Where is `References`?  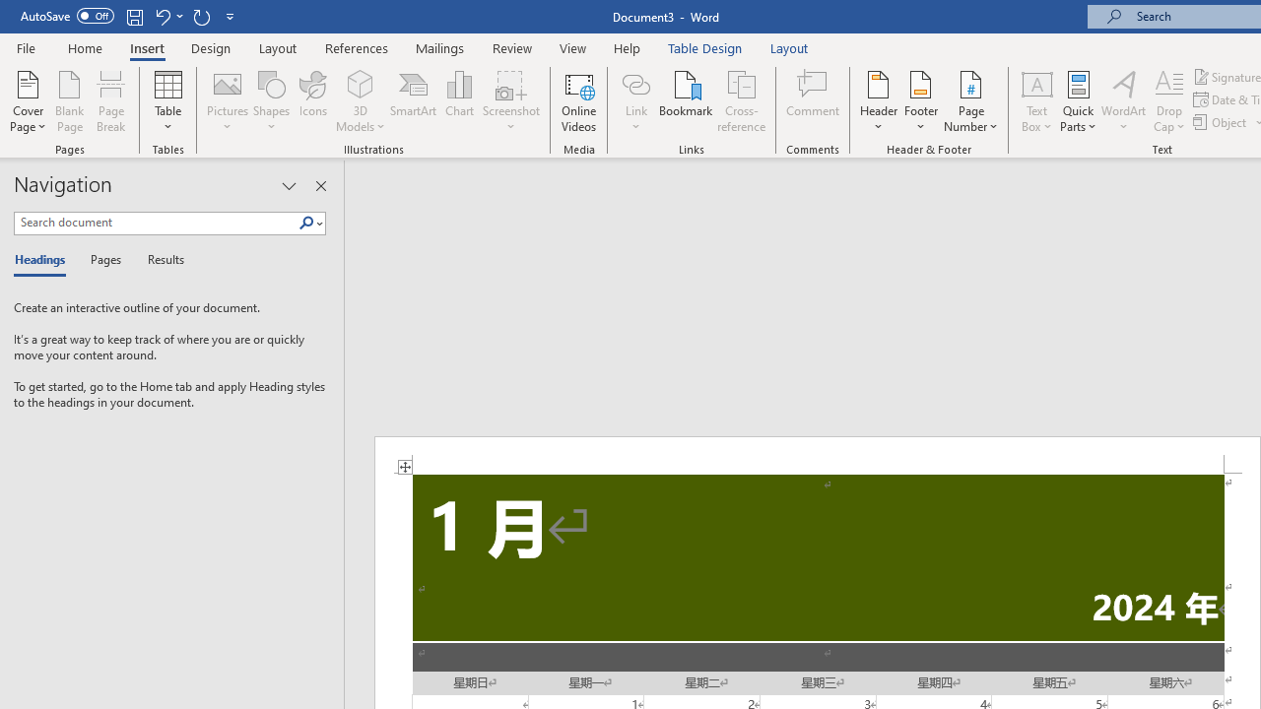
References is located at coordinates (357, 47).